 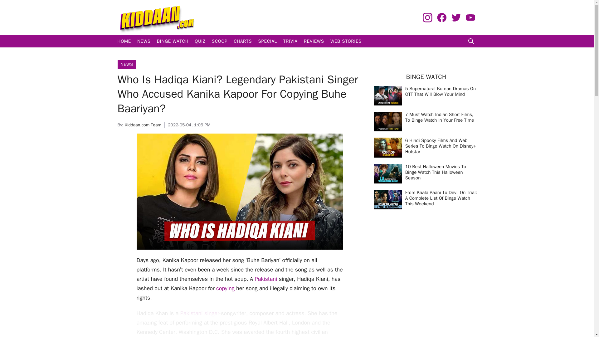 What do you see at coordinates (200, 313) in the screenshot?
I see `Pakistani singer` at bounding box center [200, 313].